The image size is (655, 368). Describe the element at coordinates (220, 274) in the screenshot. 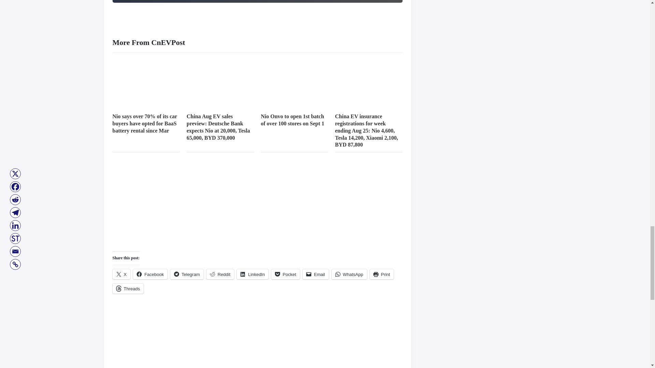

I see `Click to share on Reddit` at that location.